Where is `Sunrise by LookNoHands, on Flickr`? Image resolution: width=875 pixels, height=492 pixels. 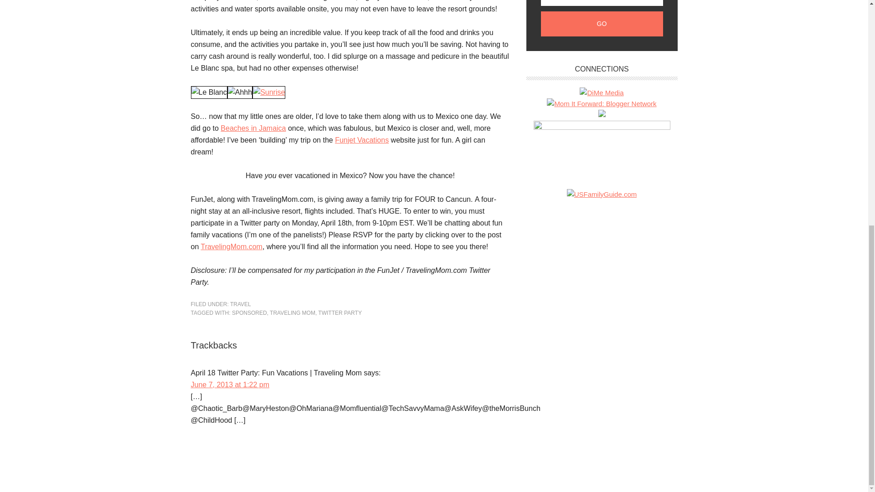
Sunrise by LookNoHands, on Flickr is located at coordinates (269, 92).